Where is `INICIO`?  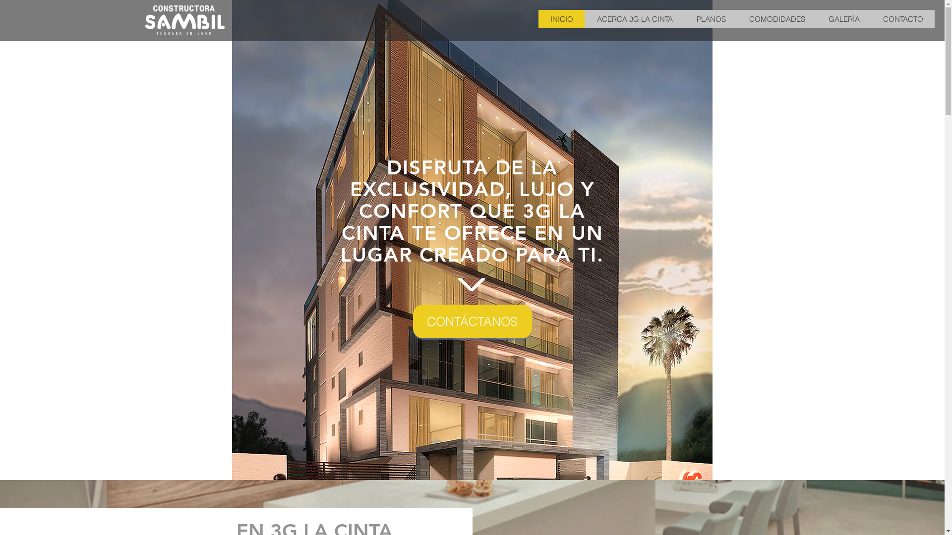 INICIO is located at coordinates (561, 19).